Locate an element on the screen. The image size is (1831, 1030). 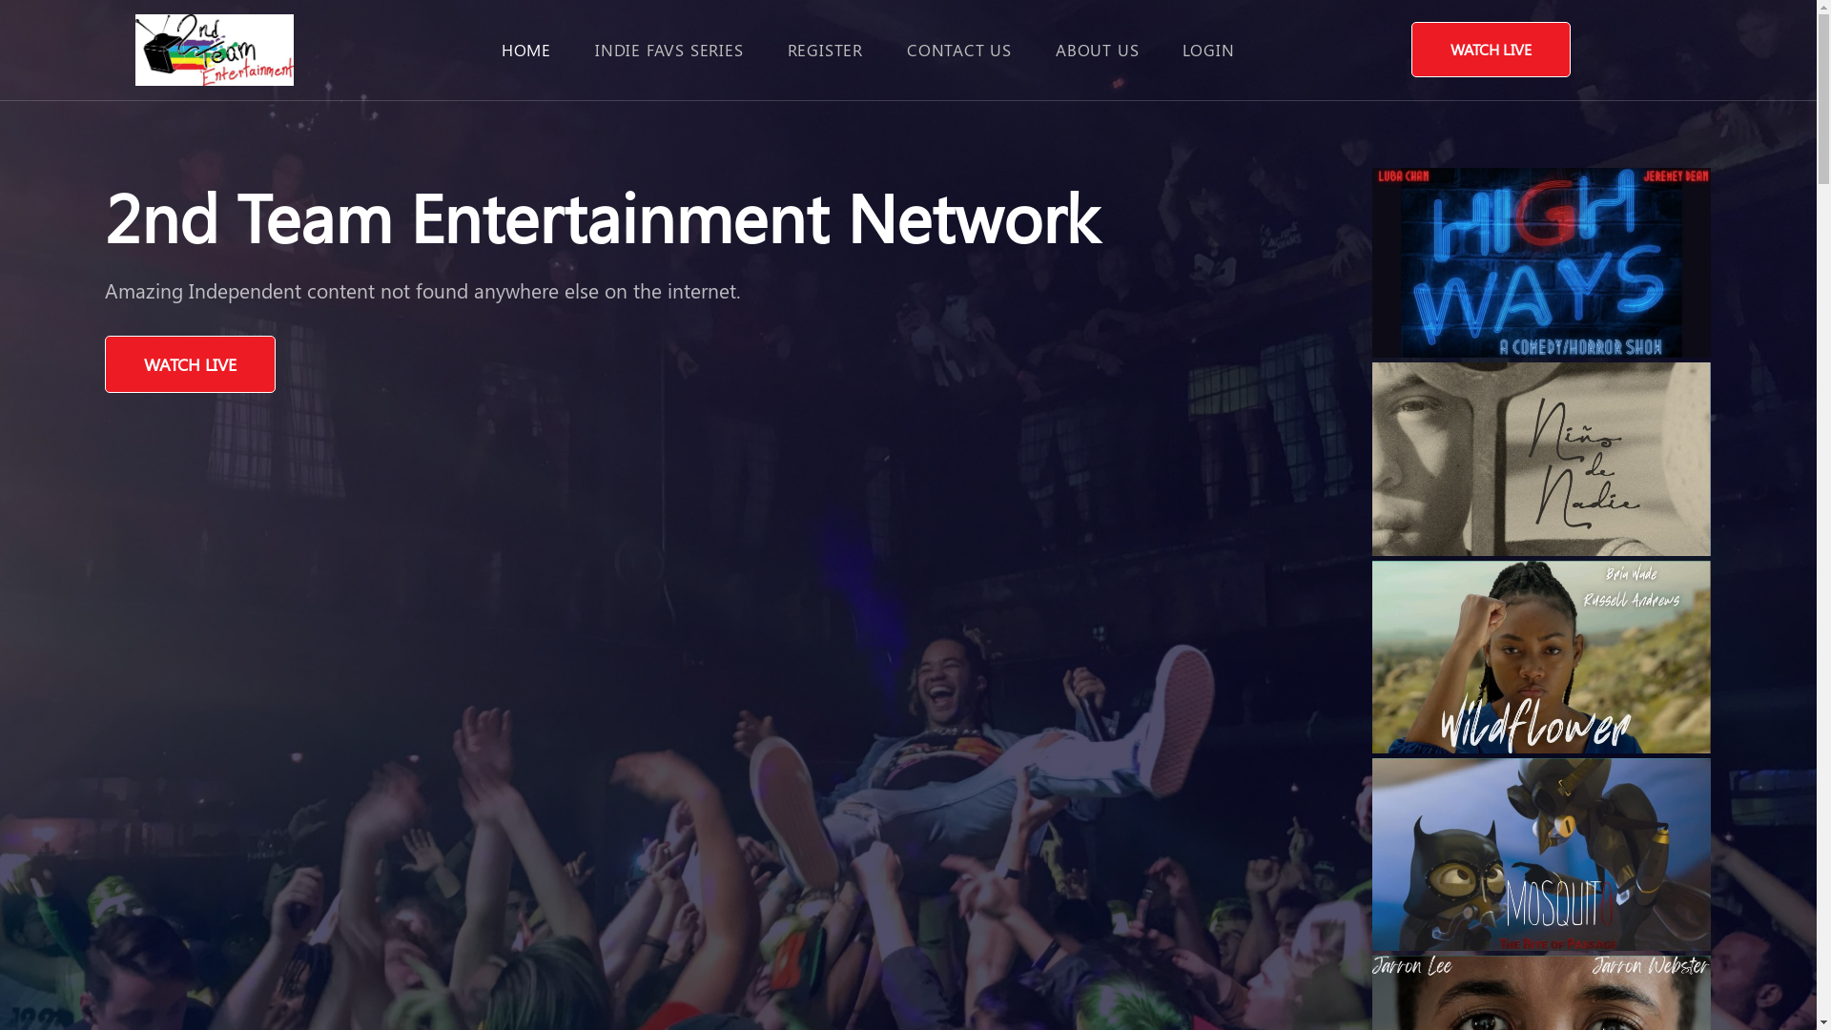
WATCH LIVE is located at coordinates (191, 364).